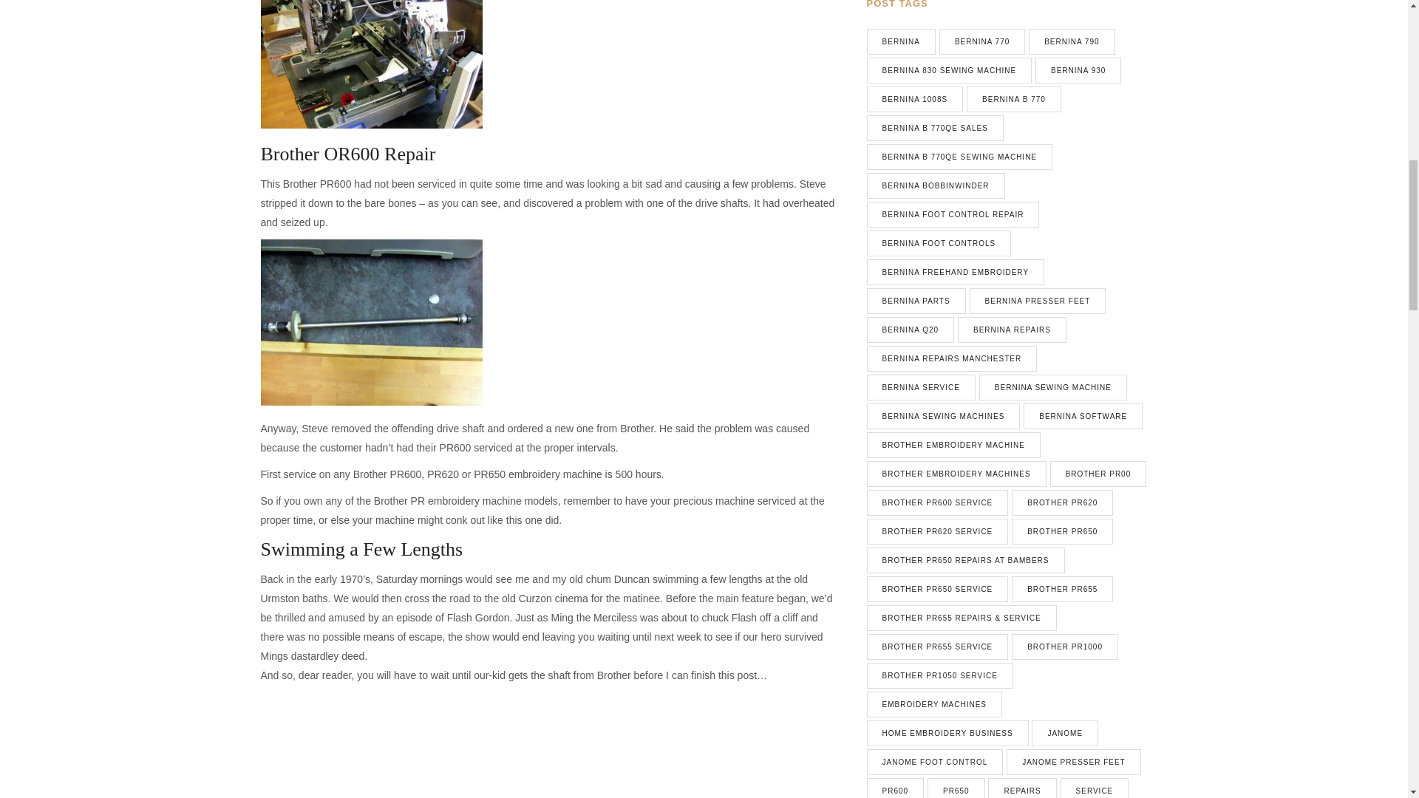 Image resolution: width=1419 pixels, height=798 pixels. Describe the element at coordinates (371, 745) in the screenshot. I see `Brother PR600 Repair and Service` at that location.